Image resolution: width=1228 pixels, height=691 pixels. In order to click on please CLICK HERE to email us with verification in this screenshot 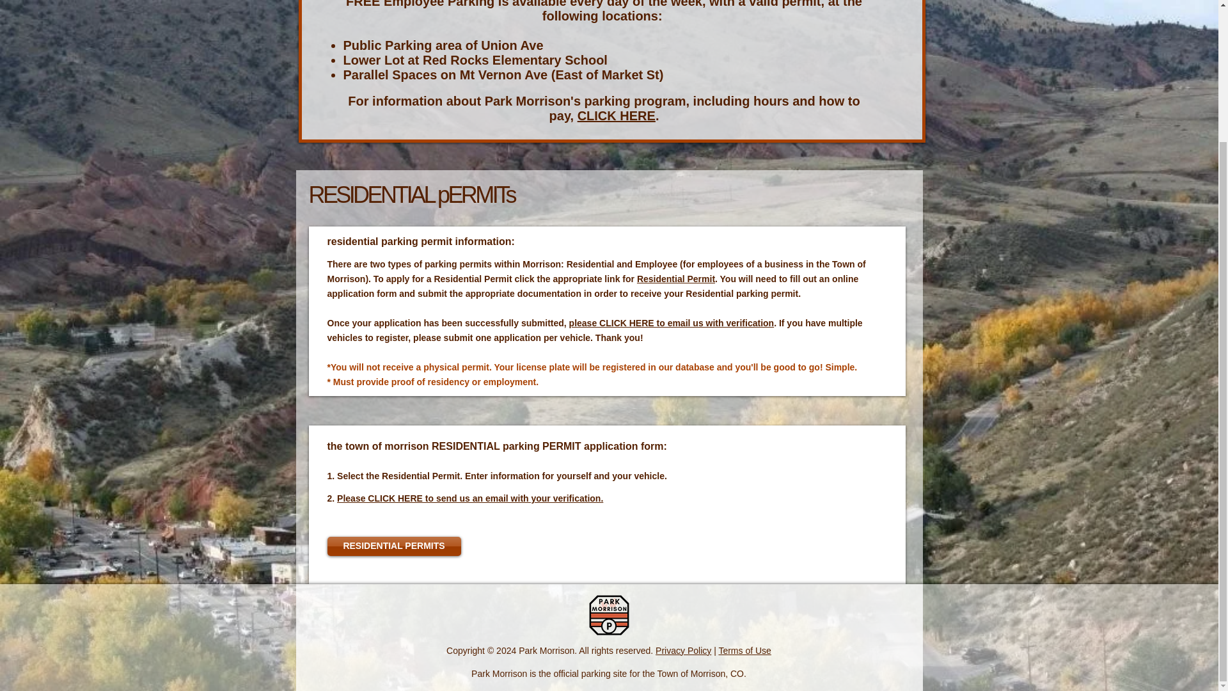, I will do `click(672, 322)`.